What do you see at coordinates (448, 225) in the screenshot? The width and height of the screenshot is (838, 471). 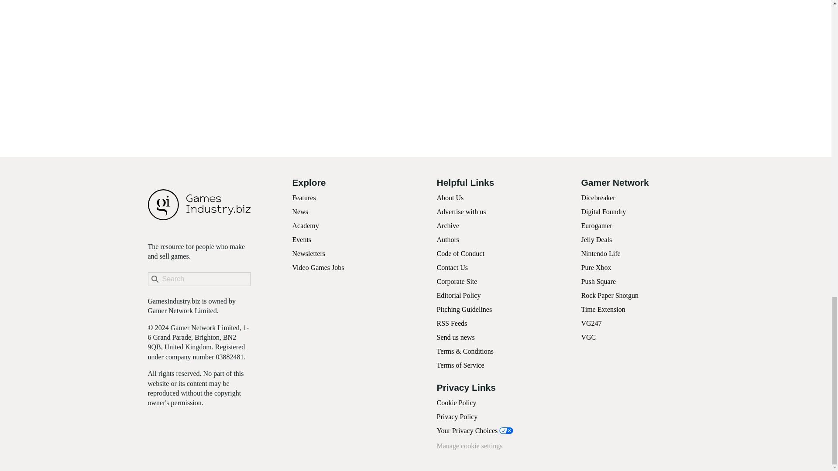 I see `Archive` at bounding box center [448, 225].